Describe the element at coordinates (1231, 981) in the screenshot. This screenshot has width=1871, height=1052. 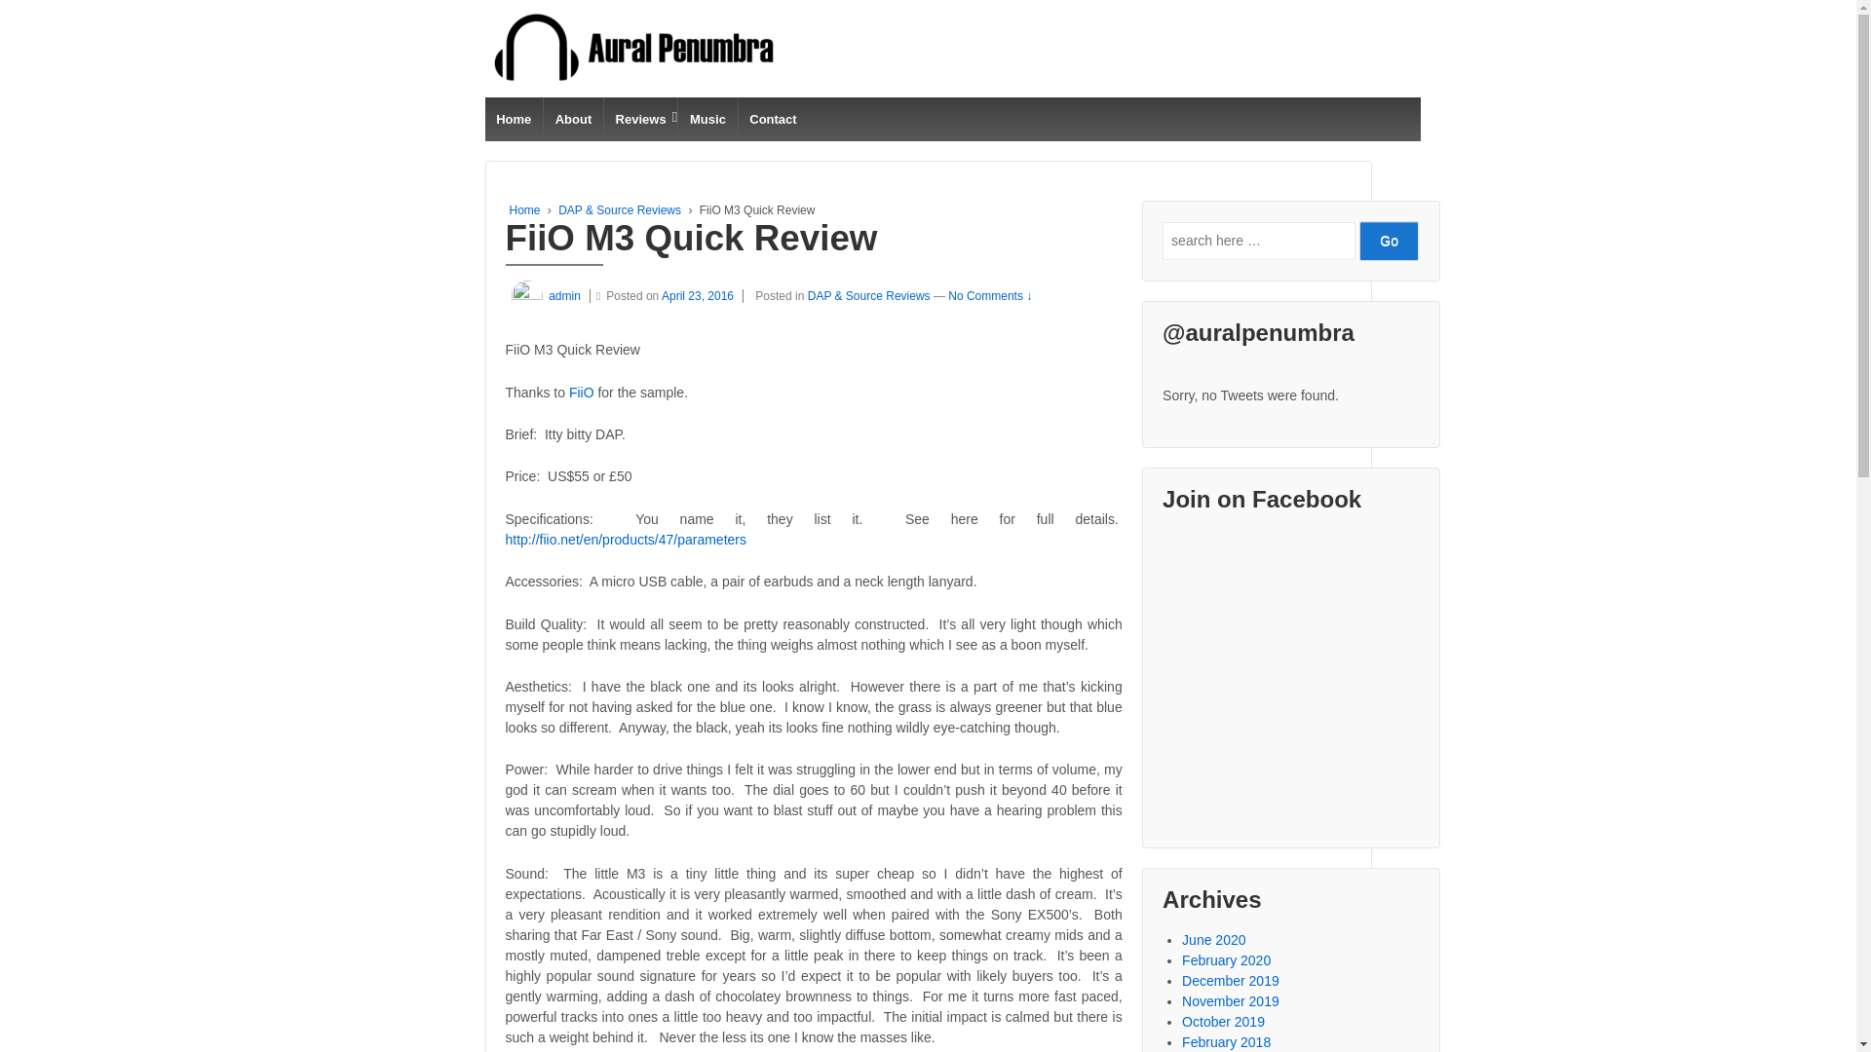
I see `December 2019` at that location.